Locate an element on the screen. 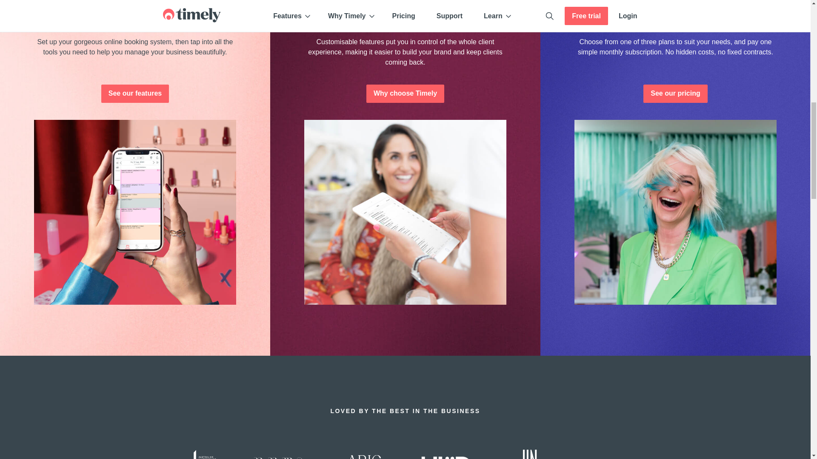  See our features is located at coordinates (135, 93).